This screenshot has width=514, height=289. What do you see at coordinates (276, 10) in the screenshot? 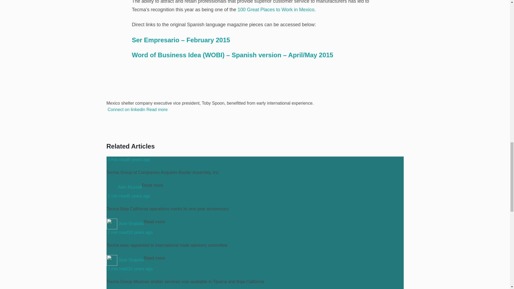
I see `Great Place to Work - Mexico` at bounding box center [276, 10].